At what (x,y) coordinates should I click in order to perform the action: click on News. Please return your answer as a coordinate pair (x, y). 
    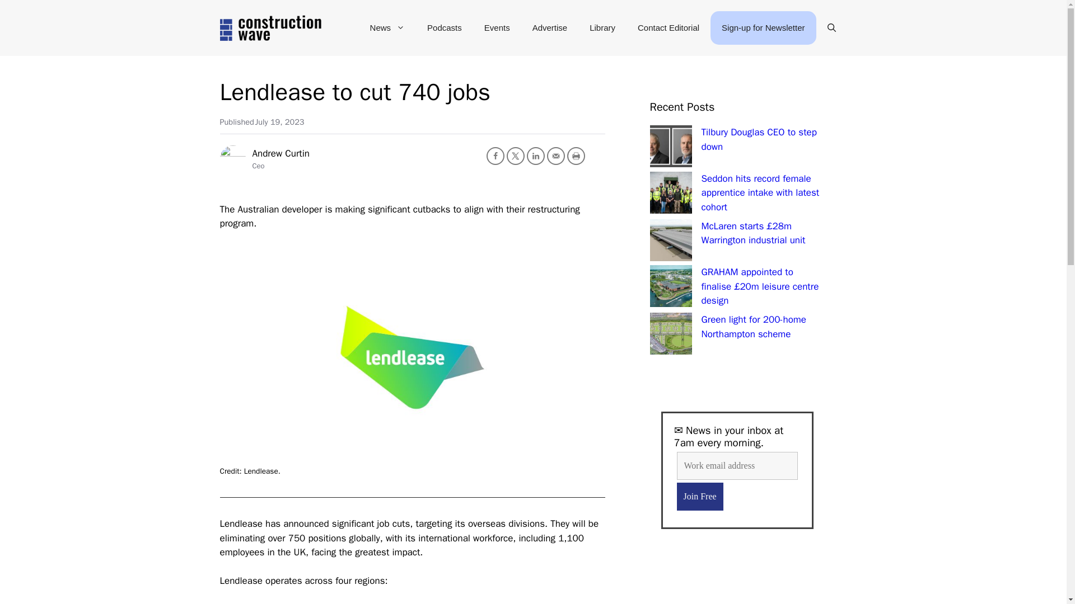
    Looking at the image, I should click on (387, 28).